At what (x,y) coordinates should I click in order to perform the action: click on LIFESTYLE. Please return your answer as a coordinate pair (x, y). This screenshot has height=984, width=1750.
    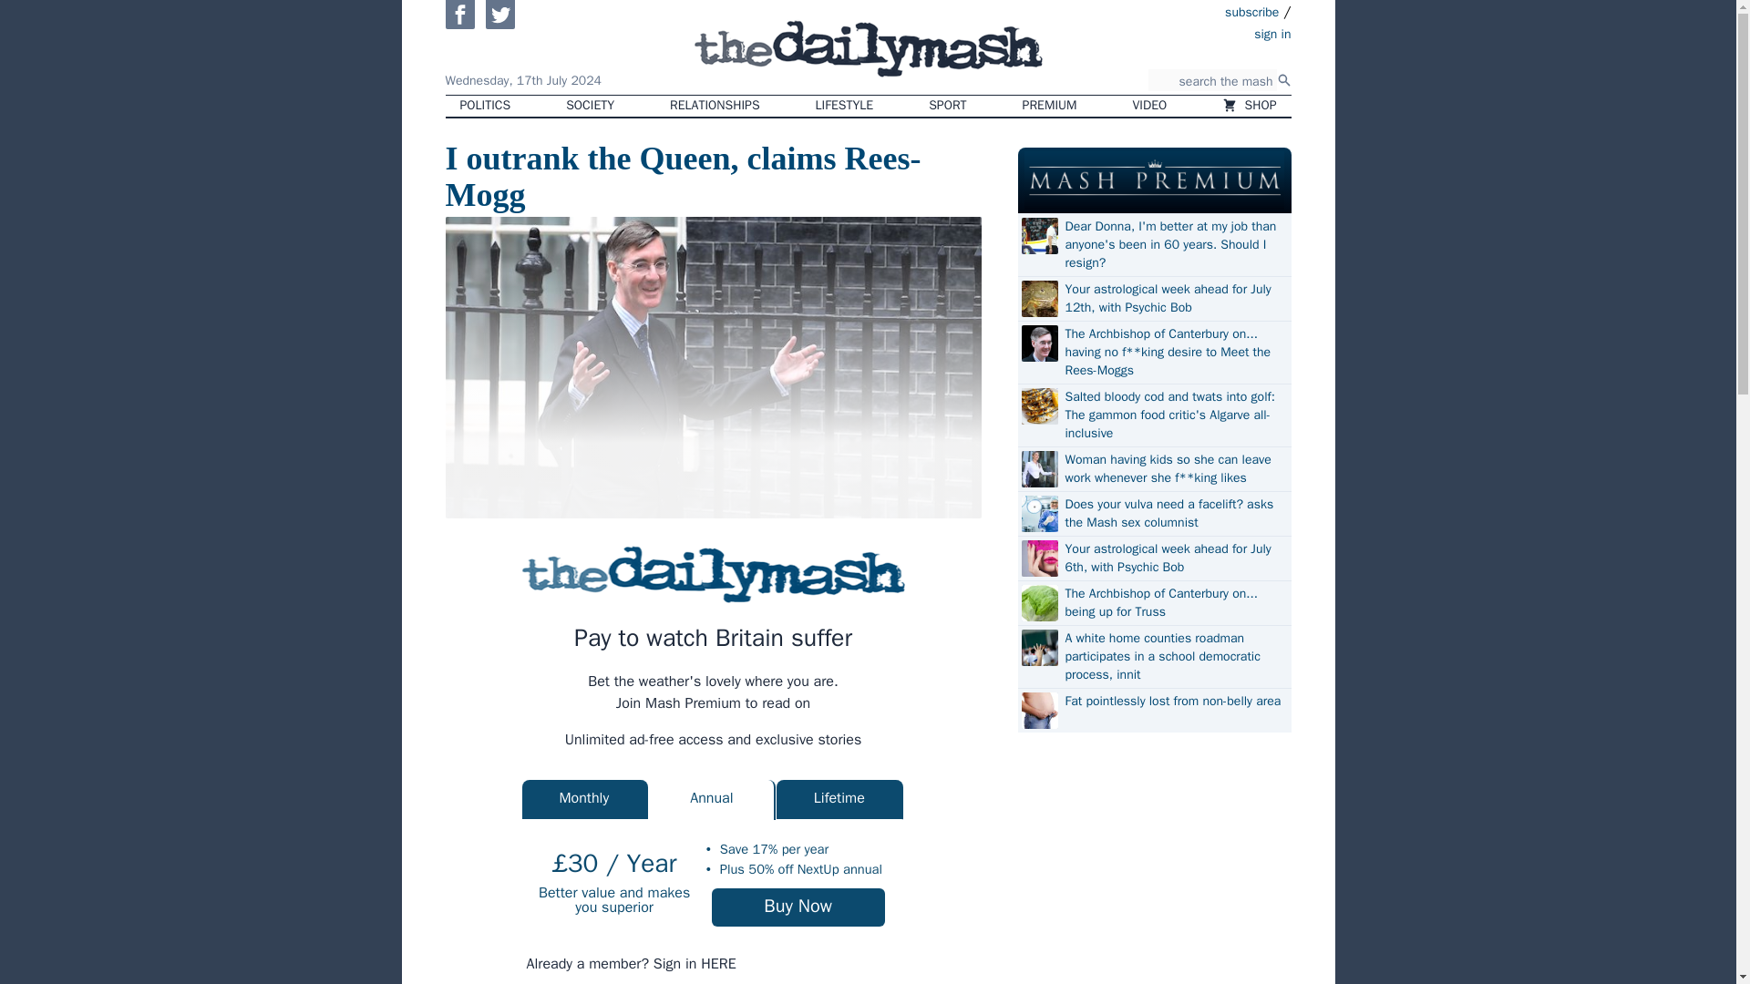
    Looking at the image, I should click on (845, 106).